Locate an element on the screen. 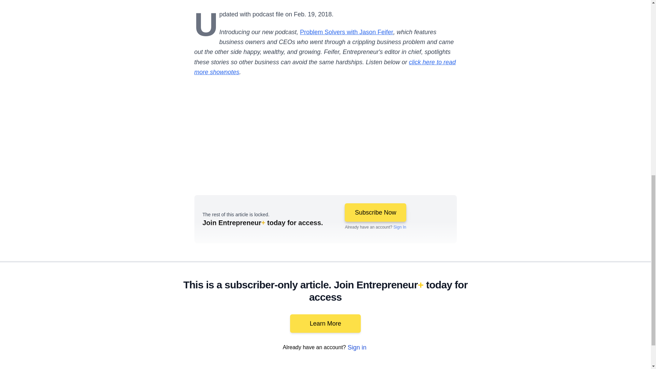  snapchat is located at coordinates (505, 351).